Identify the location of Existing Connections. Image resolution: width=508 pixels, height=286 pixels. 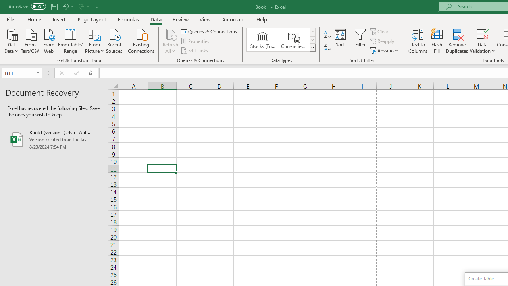
(141, 40).